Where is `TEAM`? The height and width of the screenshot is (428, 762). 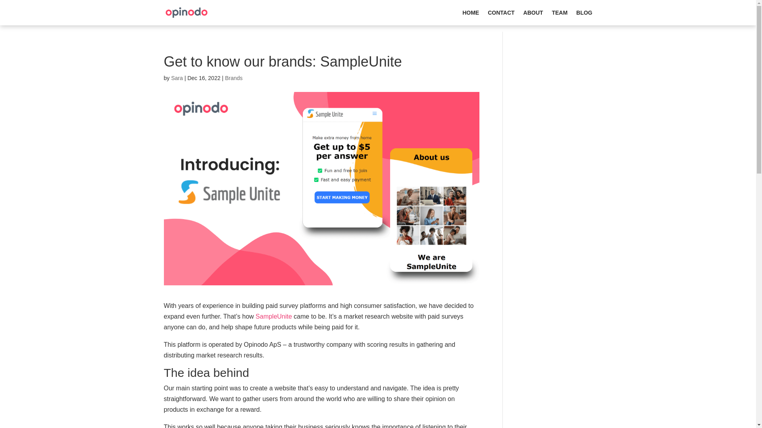 TEAM is located at coordinates (560, 17).